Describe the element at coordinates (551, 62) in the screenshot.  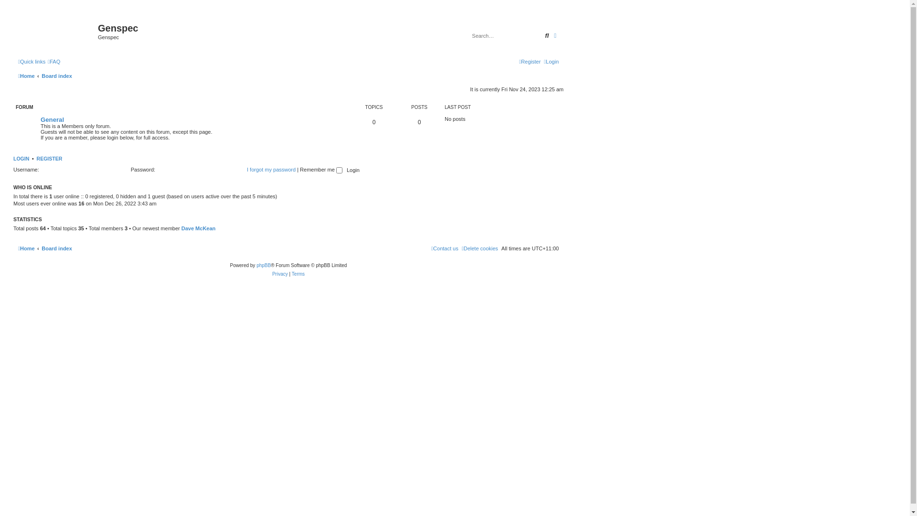
I see `Login` at that location.